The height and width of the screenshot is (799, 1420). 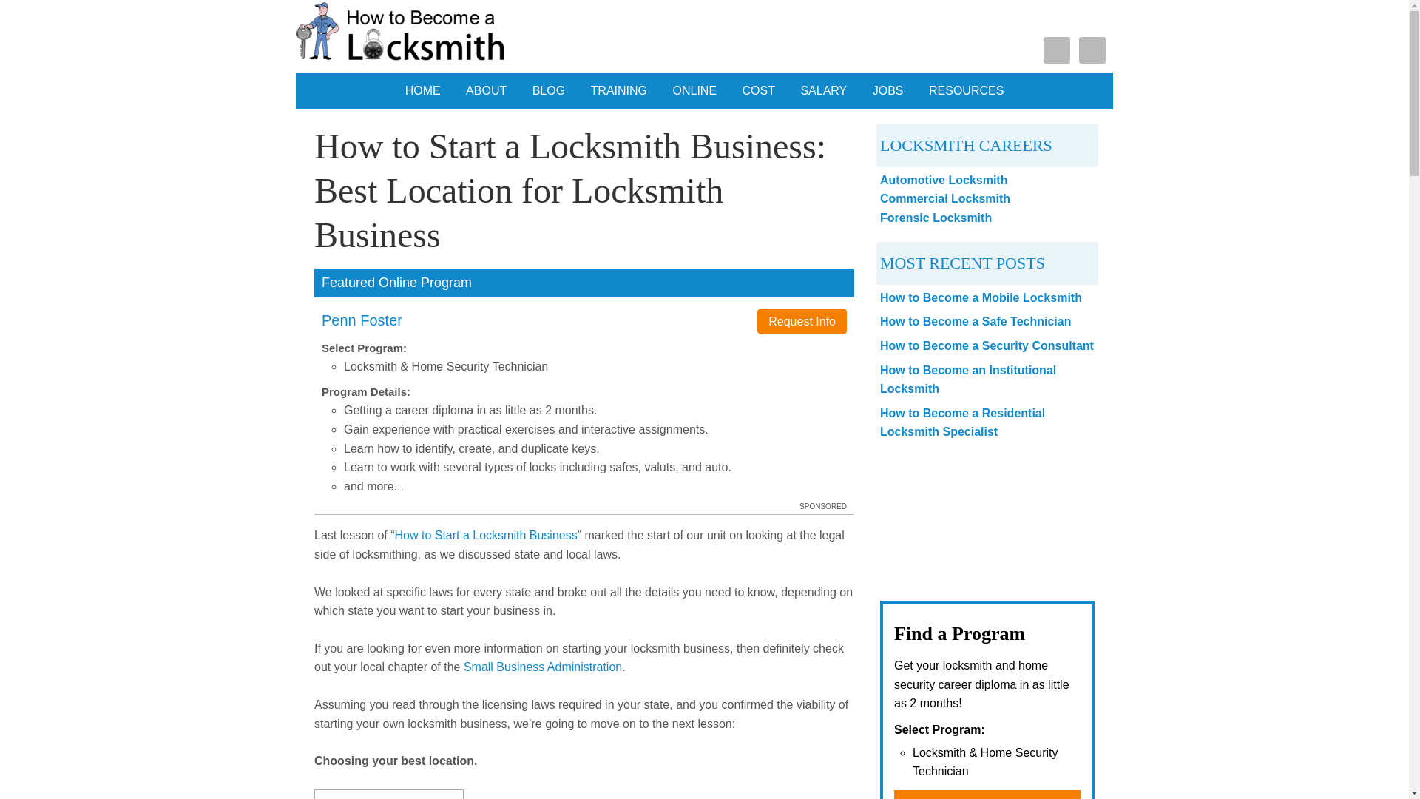 What do you see at coordinates (802, 321) in the screenshot?
I see `Request Info` at bounding box center [802, 321].